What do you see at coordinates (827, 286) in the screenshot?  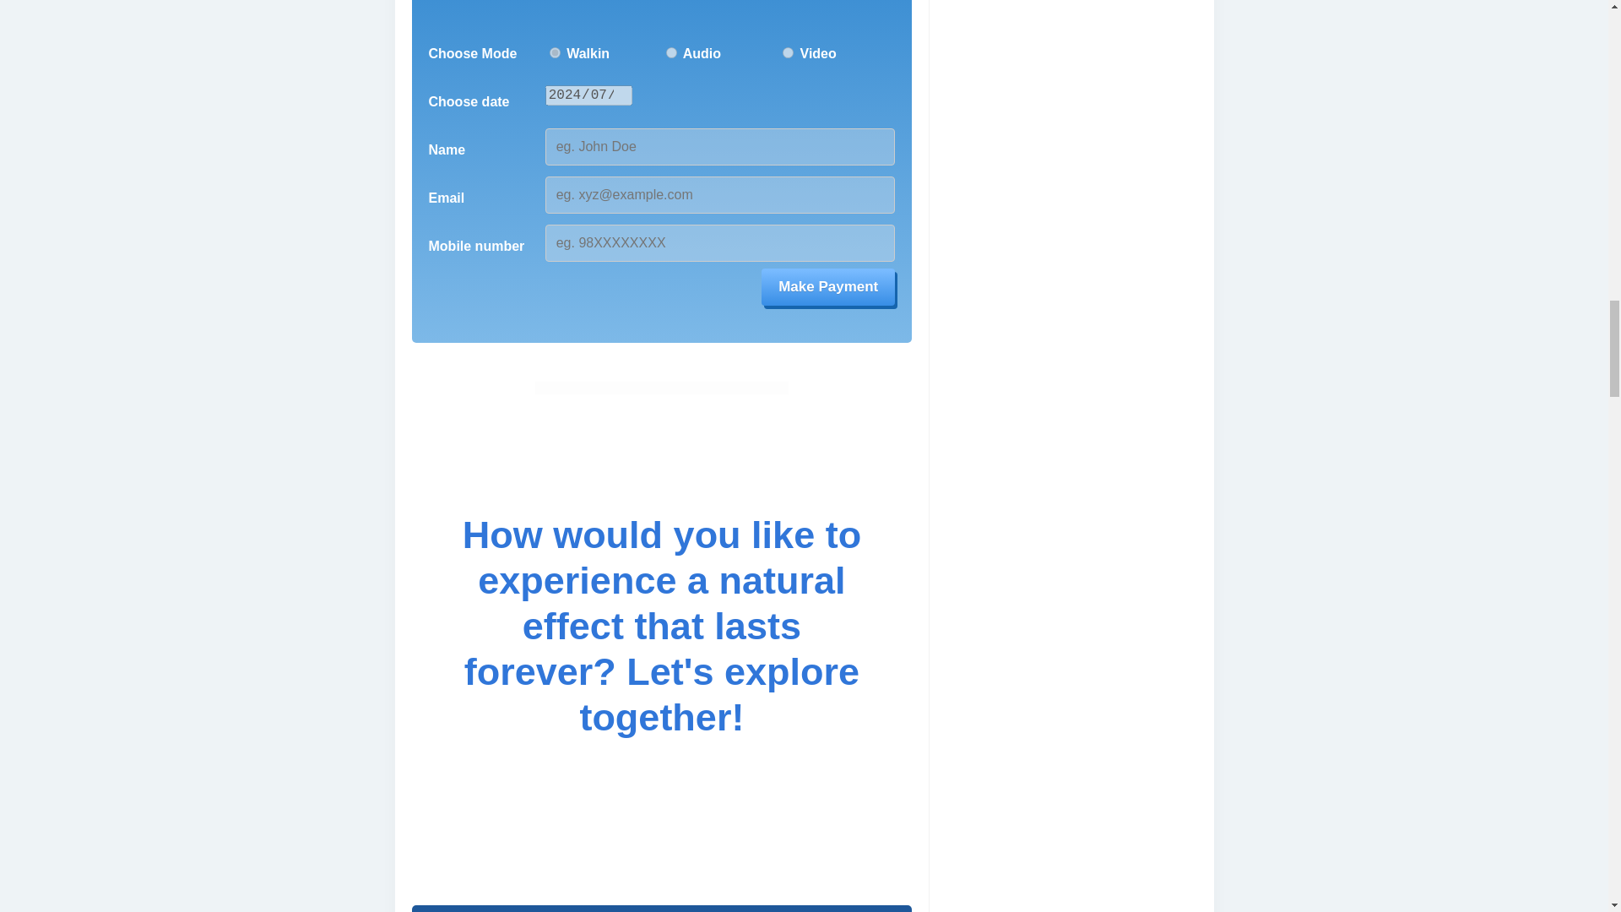 I see `Make Payment` at bounding box center [827, 286].